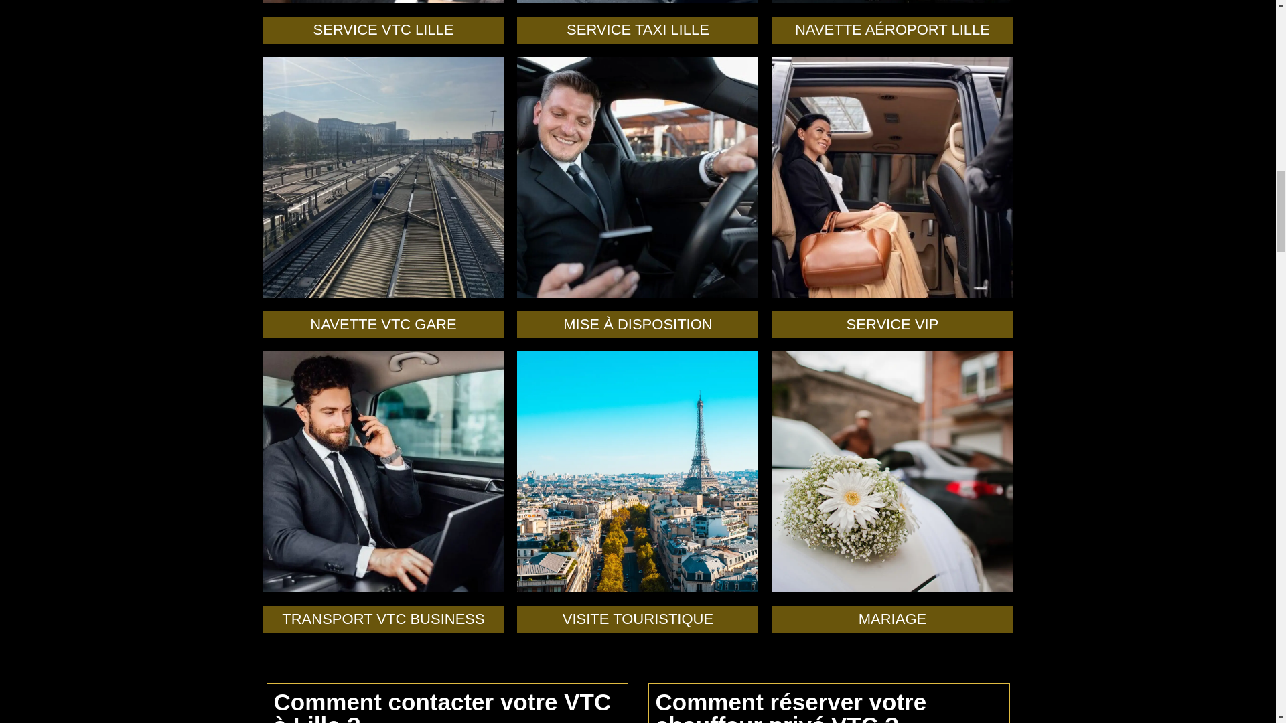 The height and width of the screenshot is (723, 1286). What do you see at coordinates (638, 29) in the screenshot?
I see `SERVICE TAXI LILLE` at bounding box center [638, 29].